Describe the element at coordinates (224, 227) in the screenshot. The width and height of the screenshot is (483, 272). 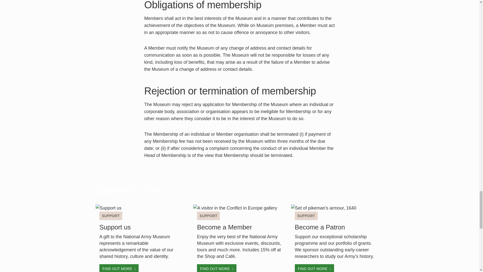
I see `Become a Member` at that location.